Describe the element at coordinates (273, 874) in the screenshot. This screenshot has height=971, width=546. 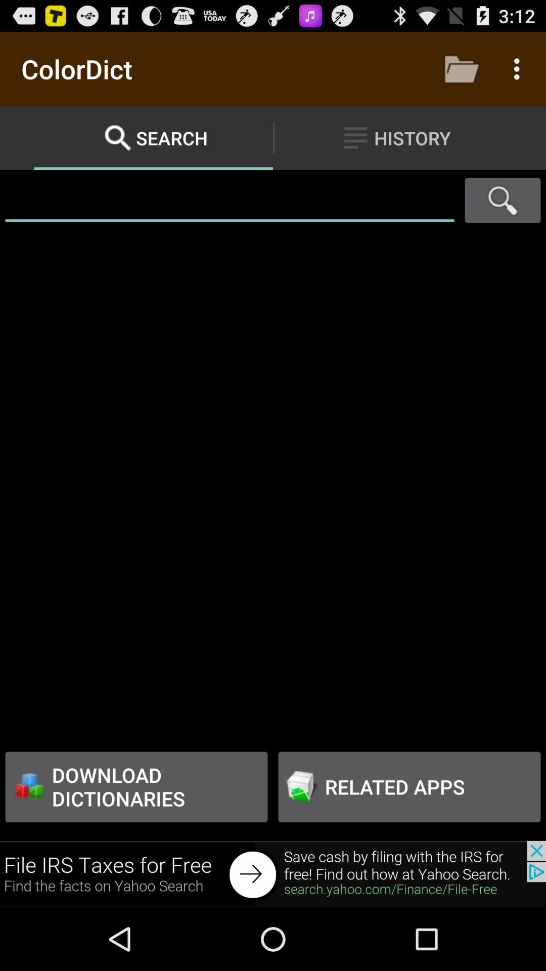
I see `learn about this product` at that location.